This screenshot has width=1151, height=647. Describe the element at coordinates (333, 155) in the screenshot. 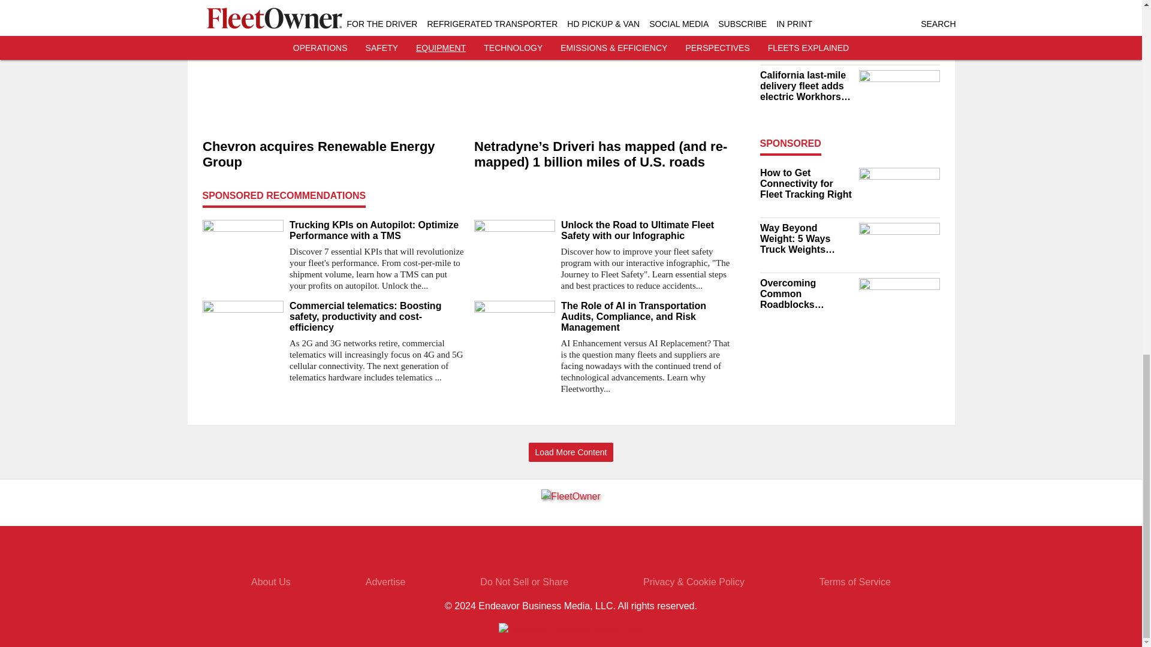

I see `Chevron acquires Renewable Energy Group` at that location.